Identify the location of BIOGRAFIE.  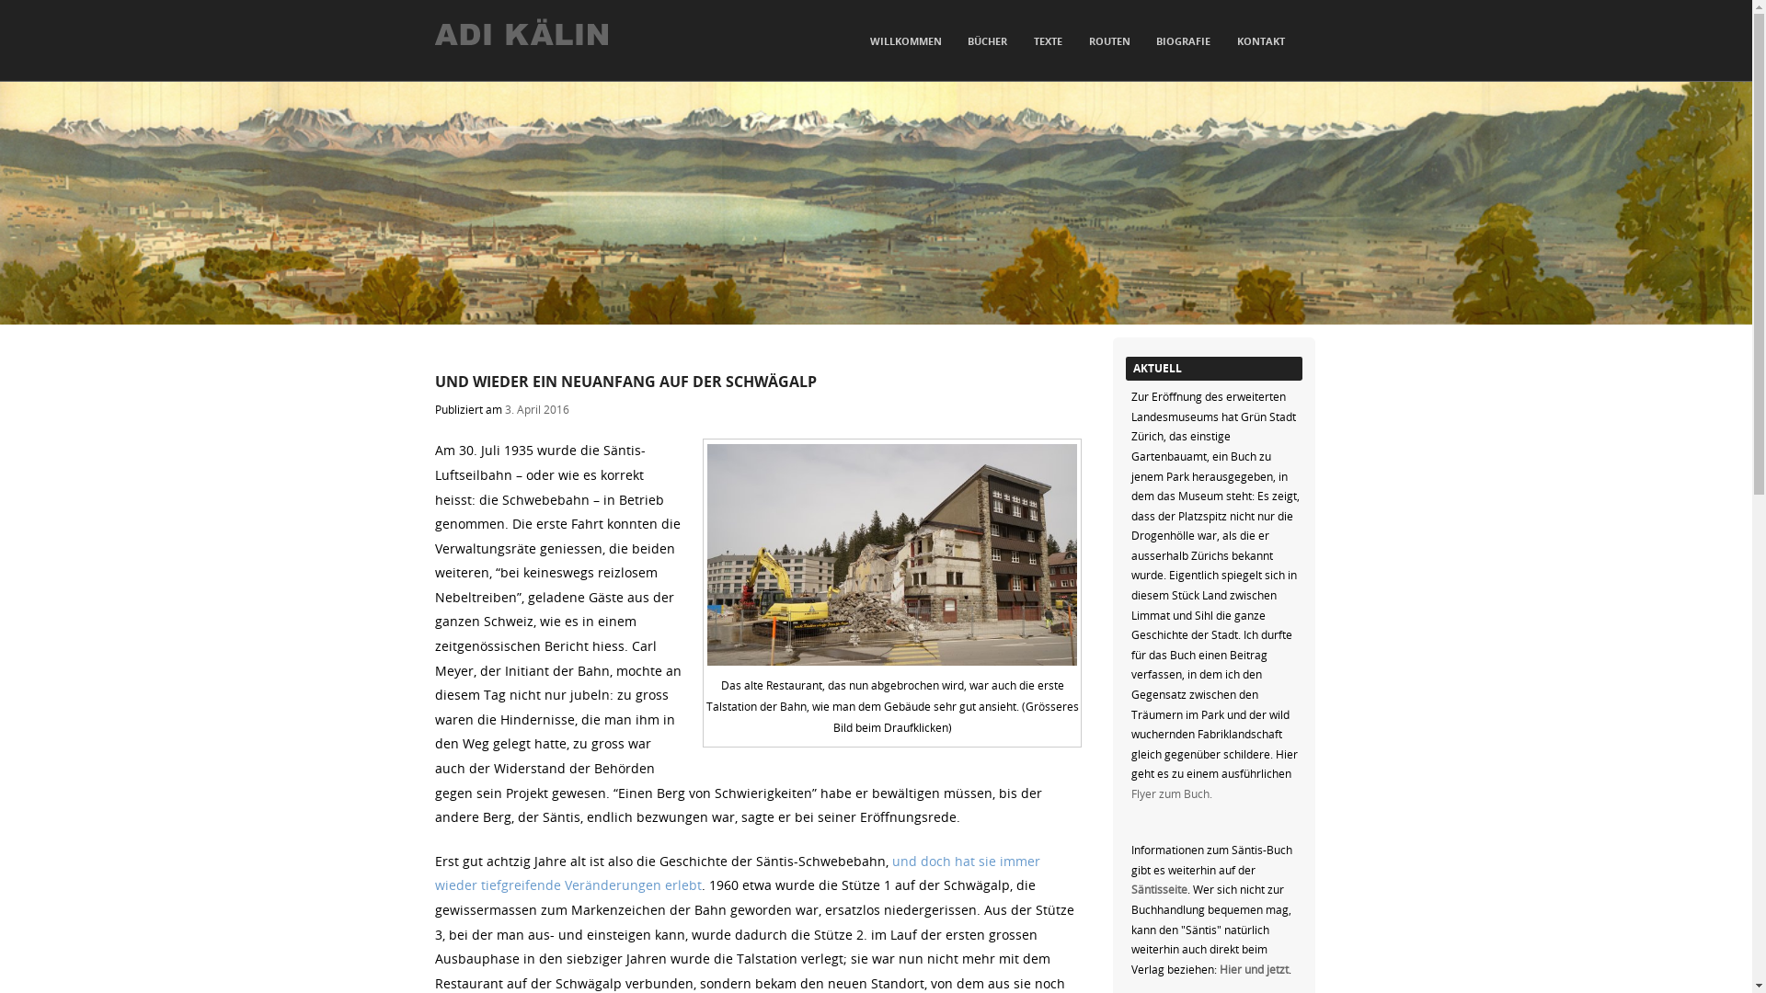
(1183, 42).